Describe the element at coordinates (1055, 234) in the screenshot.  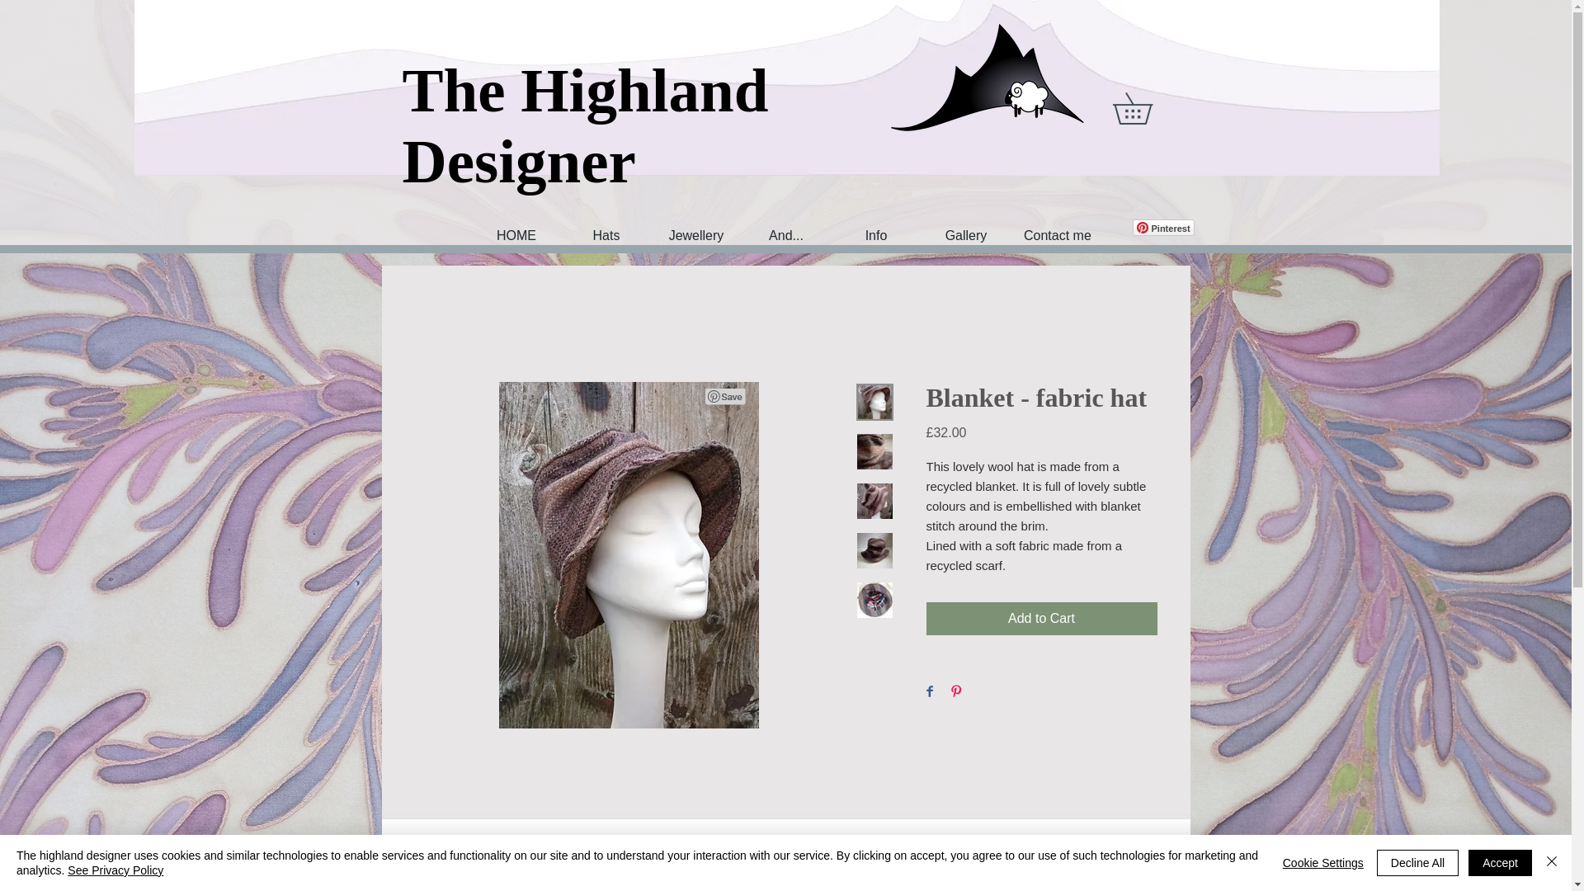
I see `Contact me` at that location.